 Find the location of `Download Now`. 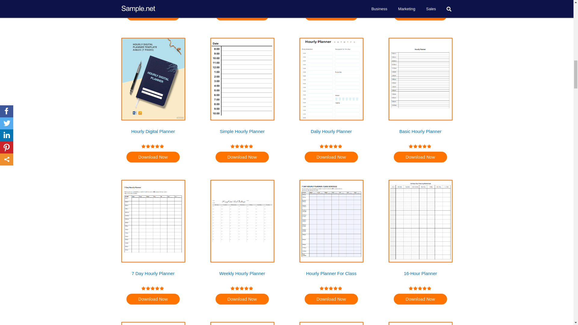

Download Now is located at coordinates (331, 157).